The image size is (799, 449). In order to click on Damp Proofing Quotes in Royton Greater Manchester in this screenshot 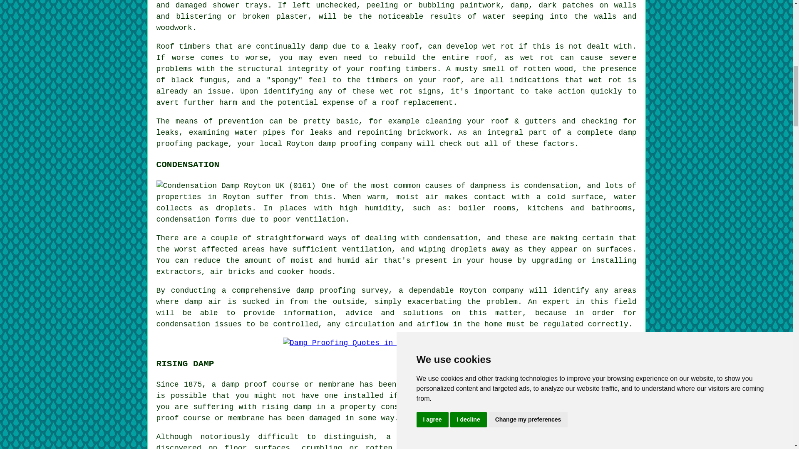, I will do `click(396, 343)`.